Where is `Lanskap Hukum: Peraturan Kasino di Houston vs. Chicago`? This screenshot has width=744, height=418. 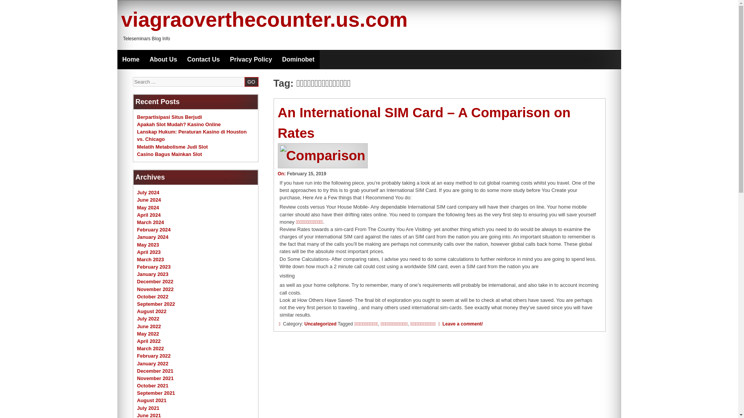 Lanskap Hukum: Peraturan Kasino di Houston vs. Chicago is located at coordinates (192, 135).